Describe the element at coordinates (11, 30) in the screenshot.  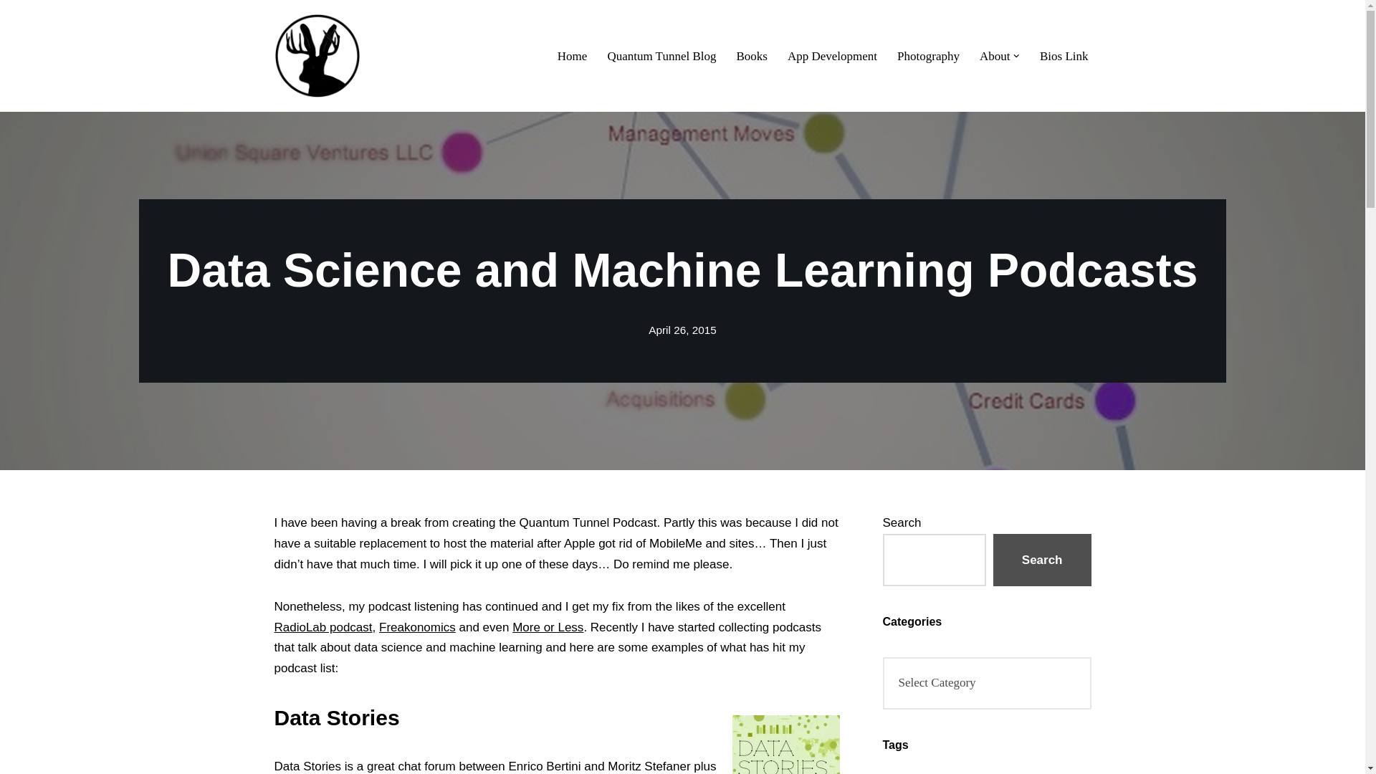
I see `Skip to content` at that location.